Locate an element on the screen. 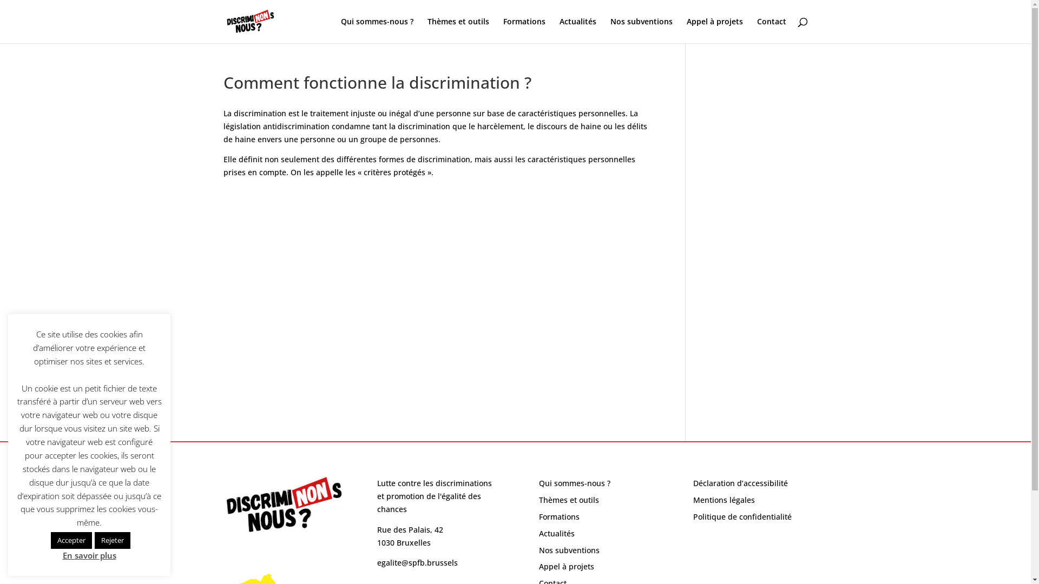 The height and width of the screenshot is (584, 1039). Rejeter is located at coordinates (113, 541).